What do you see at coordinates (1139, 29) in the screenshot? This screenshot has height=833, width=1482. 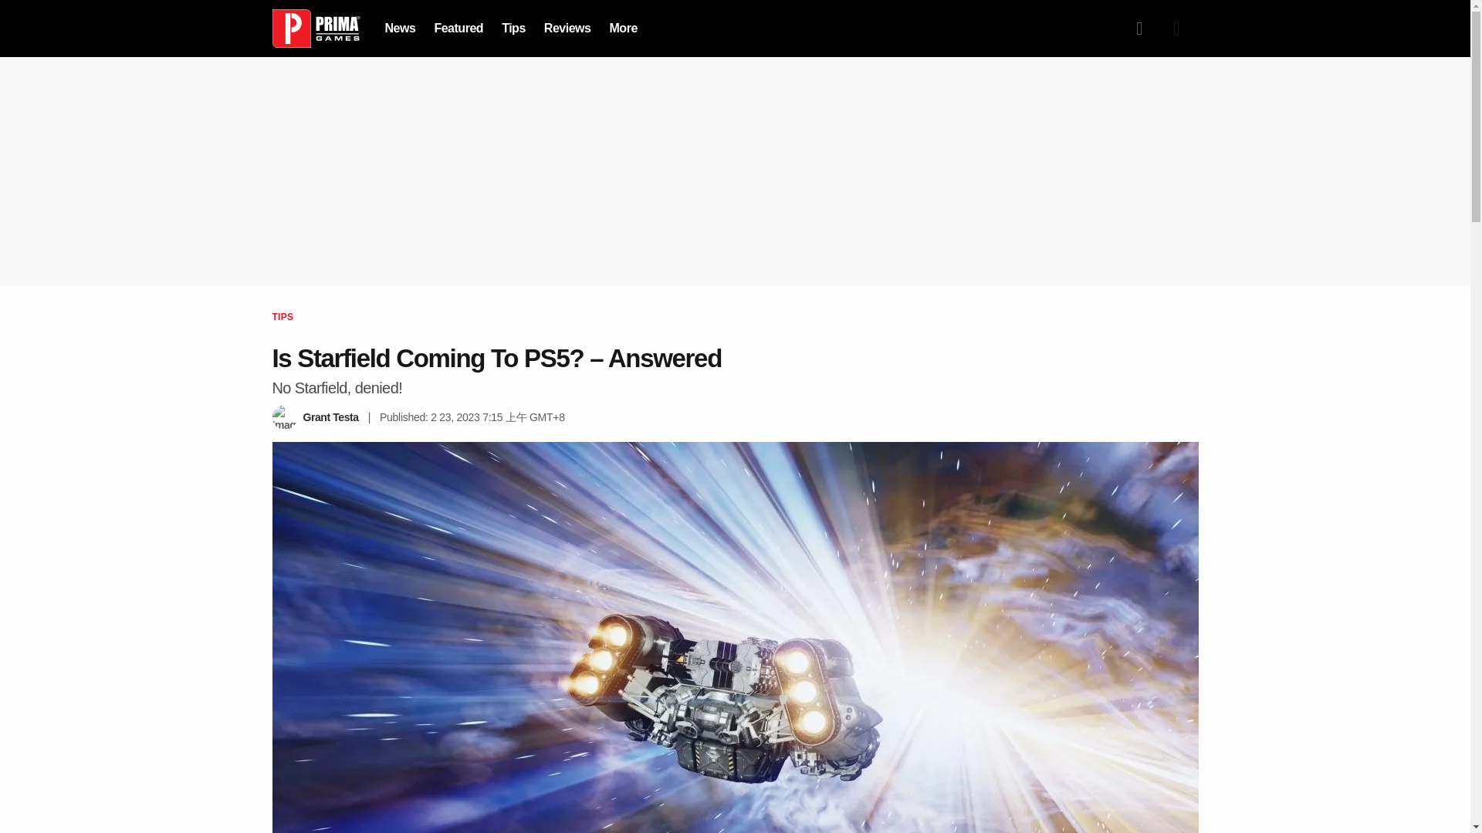 I see `Search` at bounding box center [1139, 29].